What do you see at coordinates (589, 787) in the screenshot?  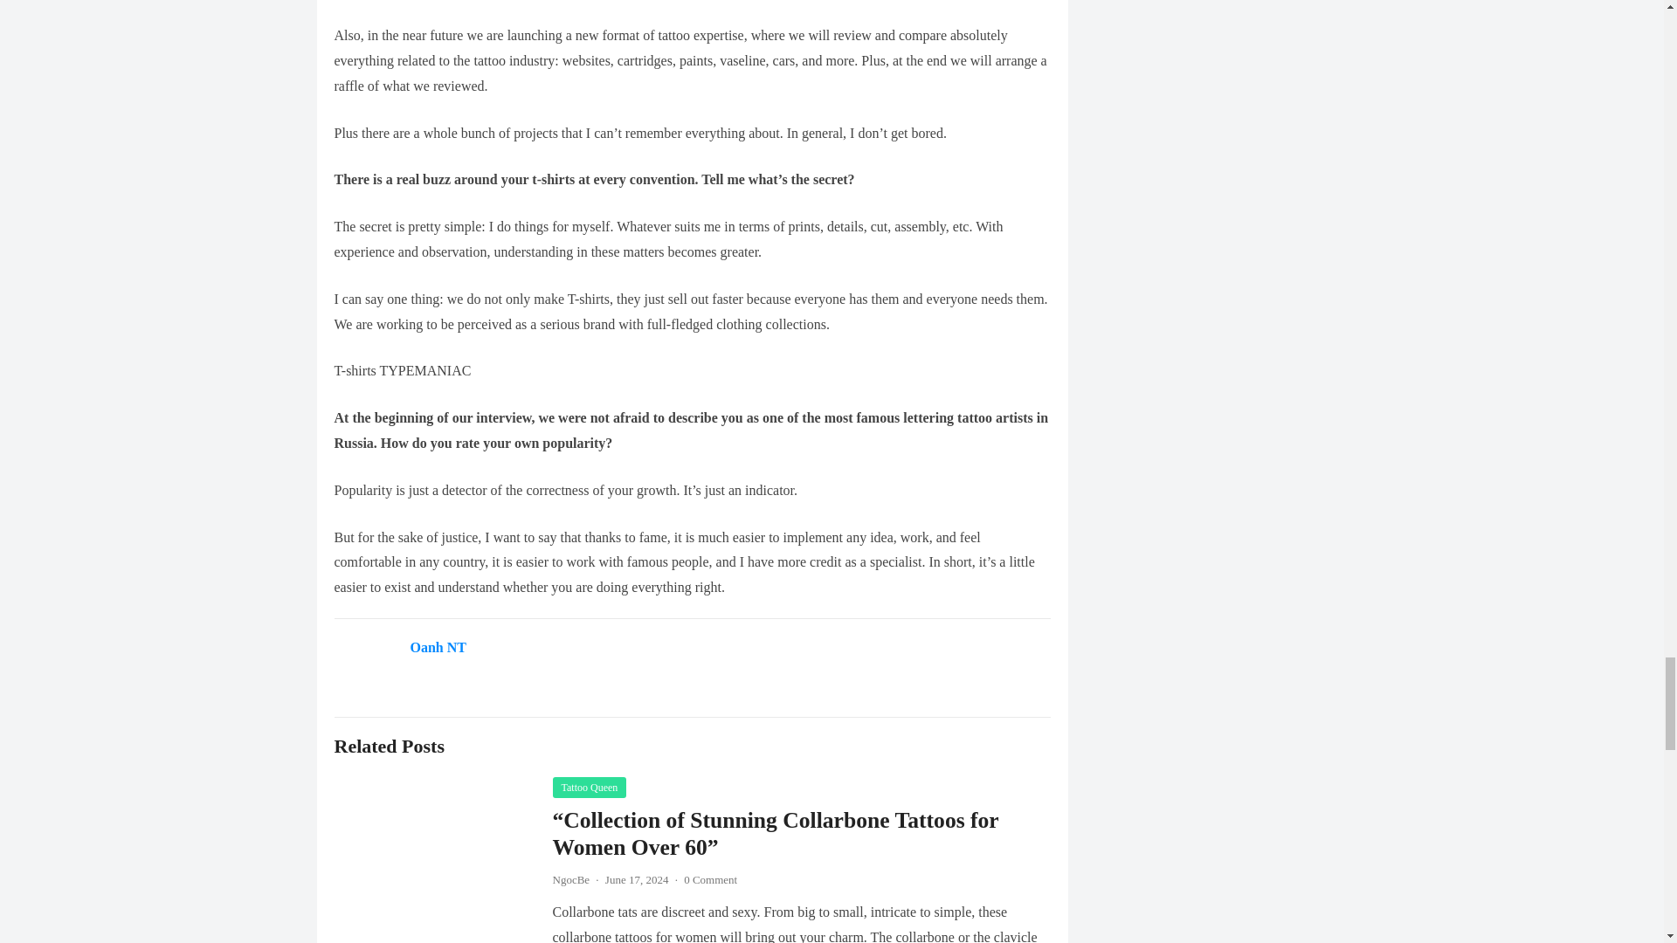 I see `Tattoo Queen` at bounding box center [589, 787].